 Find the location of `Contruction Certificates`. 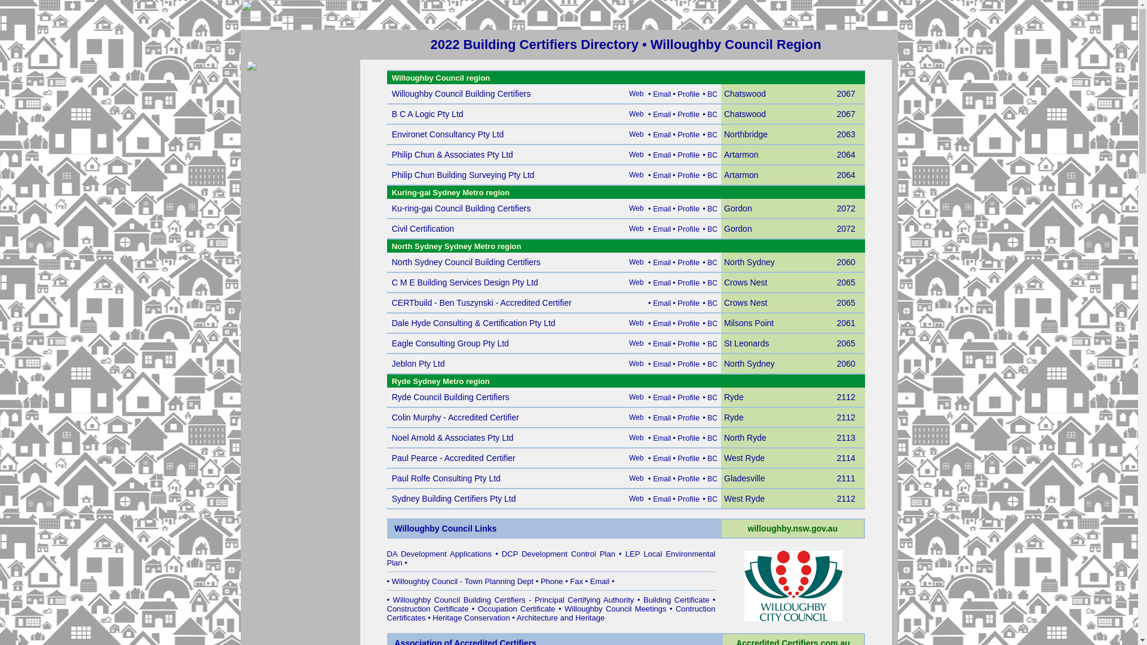

Contruction Certificates is located at coordinates (551, 613).